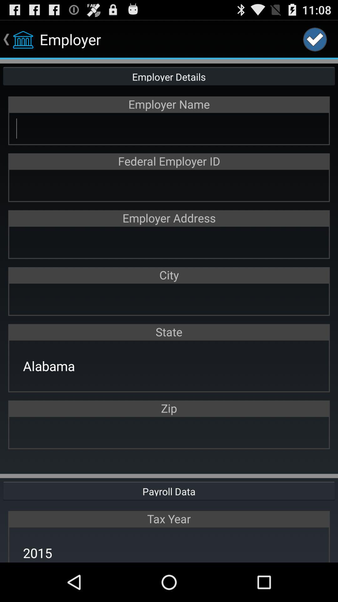 The width and height of the screenshot is (338, 602). I want to click on where you put address, so click(169, 242).